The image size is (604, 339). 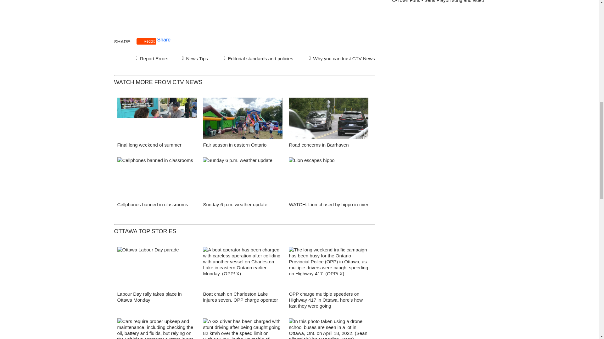 I want to click on Report Errors, so click(x=152, y=57).